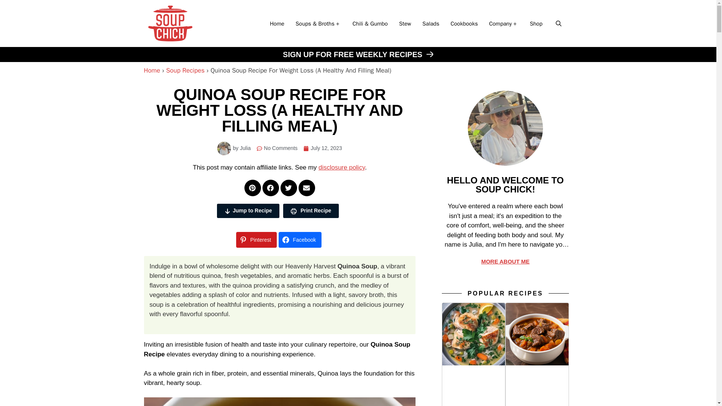 The width and height of the screenshot is (722, 406). Describe the element at coordinates (504, 23) in the screenshot. I see `Company` at that location.